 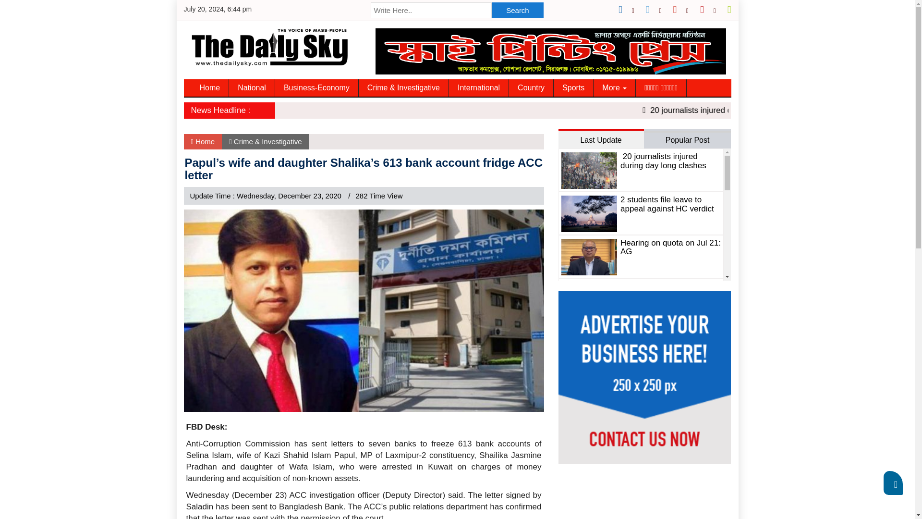 I want to click on International, so click(x=479, y=87).